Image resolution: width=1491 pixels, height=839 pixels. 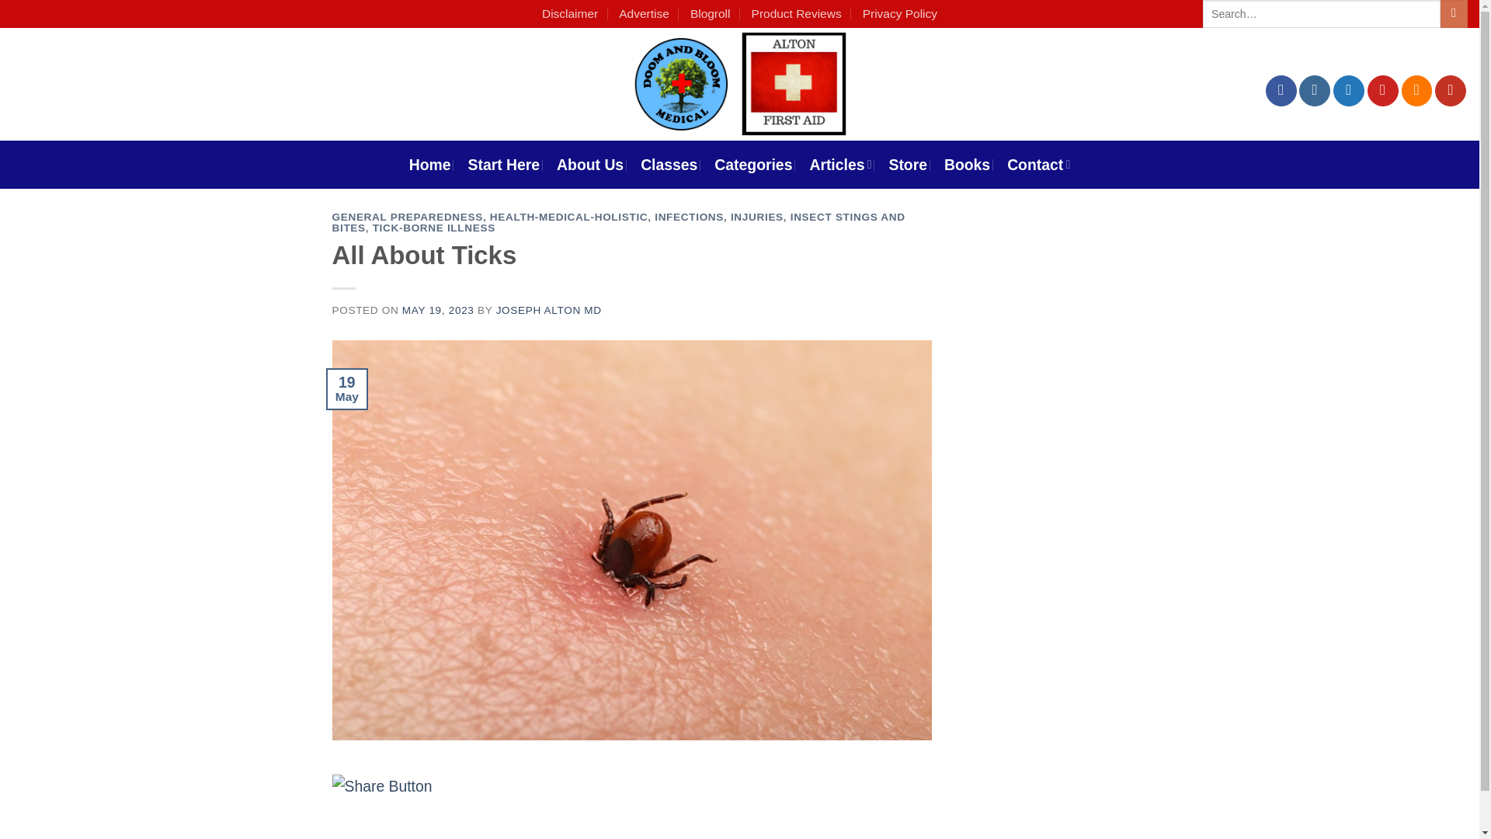 What do you see at coordinates (669, 165) in the screenshot?
I see `Classes` at bounding box center [669, 165].